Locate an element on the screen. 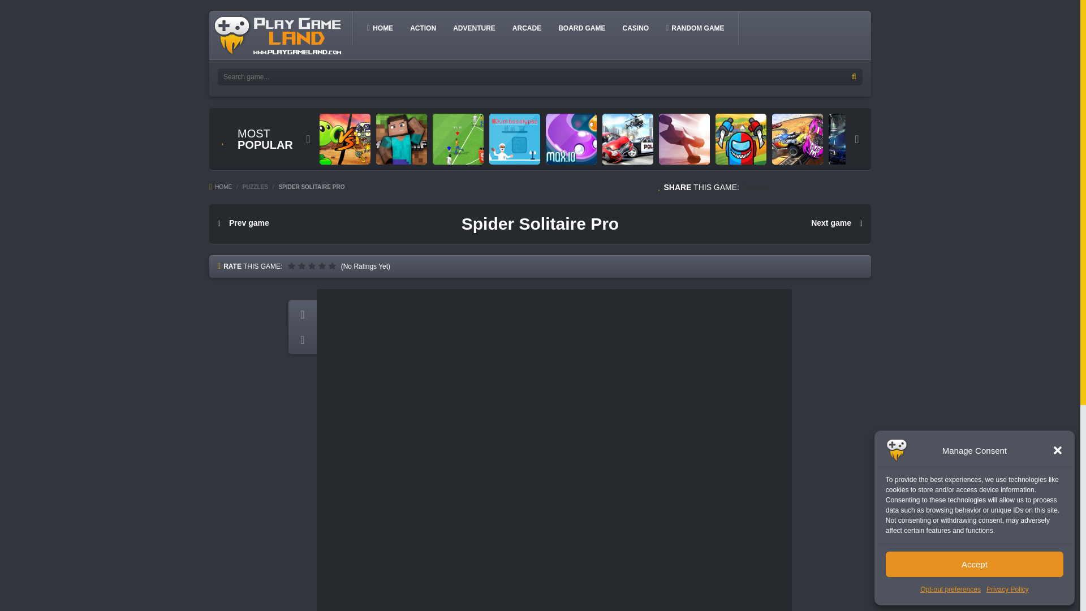 This screenshot has width=1086, height=611. Play Game Land is located at coordinates (278, 35).